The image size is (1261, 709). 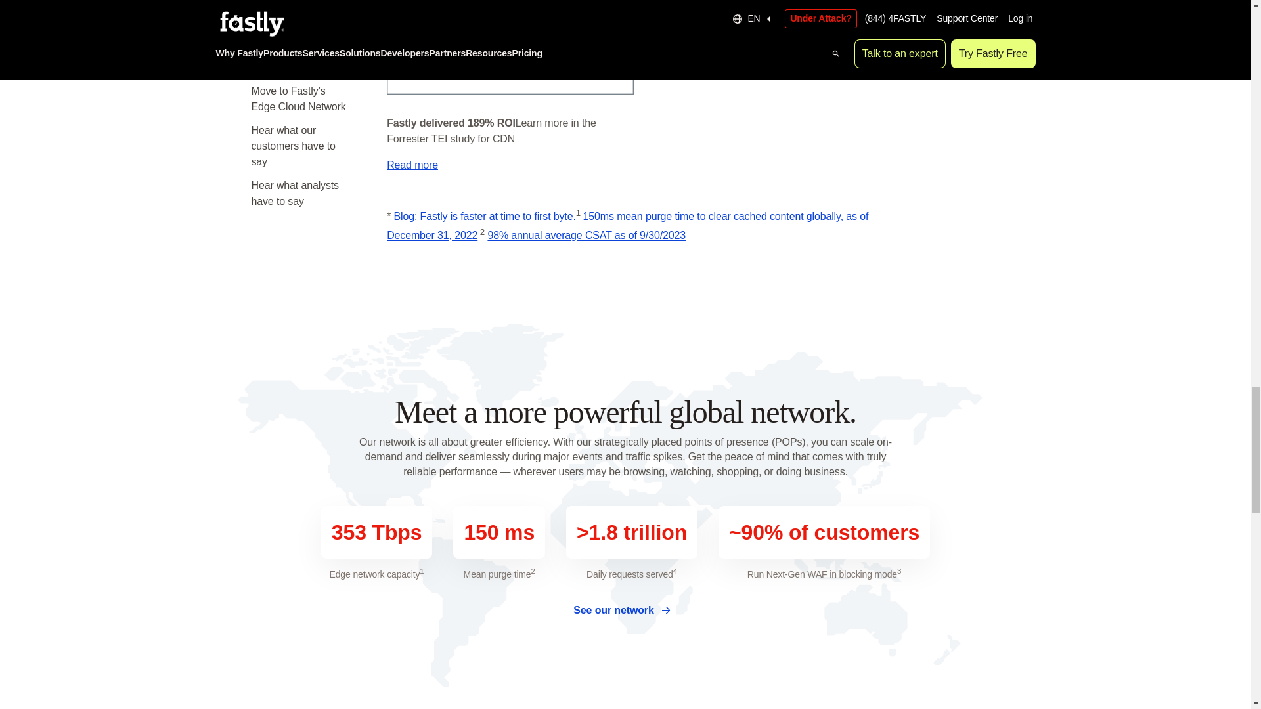 What do you see at coordinates (485, 216) in the screenshot?
I see `Blog: Fastly is faster at time to first byte.` at bounding box center [485, 216].